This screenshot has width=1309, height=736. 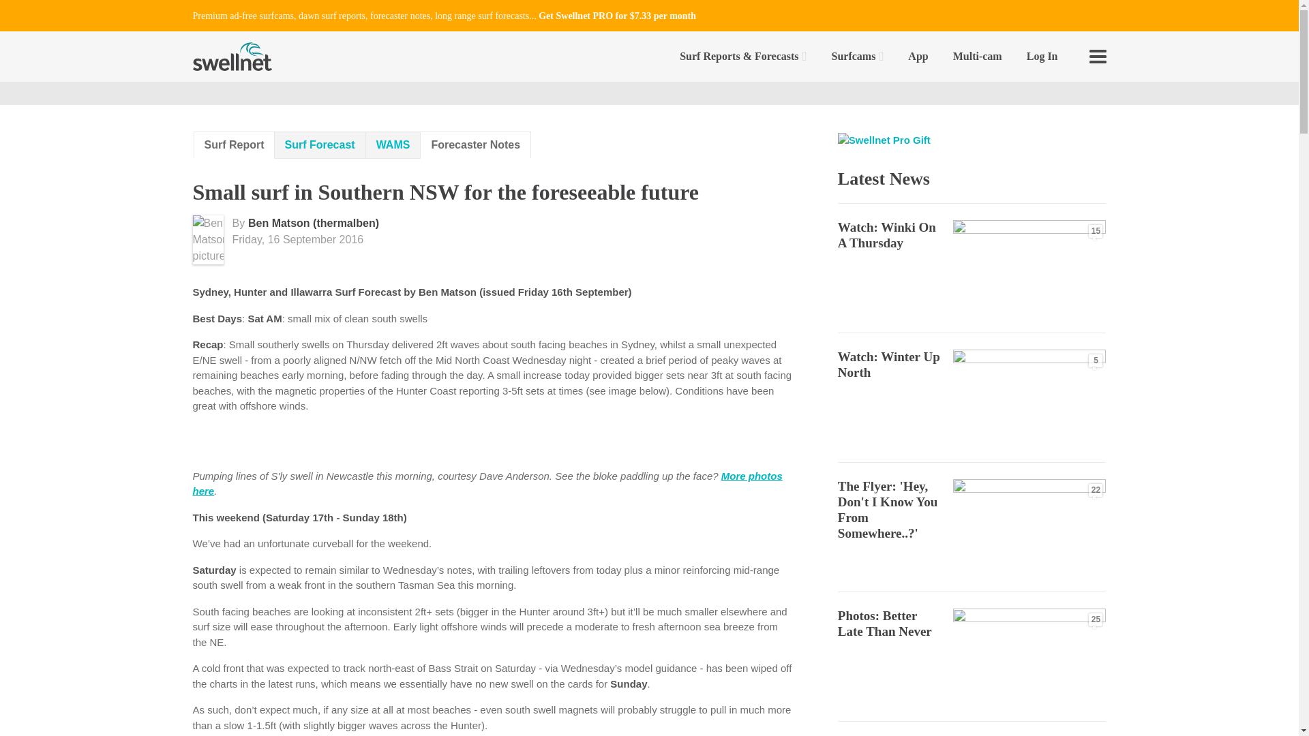 What do you see at coordinates (978, 56) in the screenshot?
I see `Multi-cam` at bounding box center [978, 56].